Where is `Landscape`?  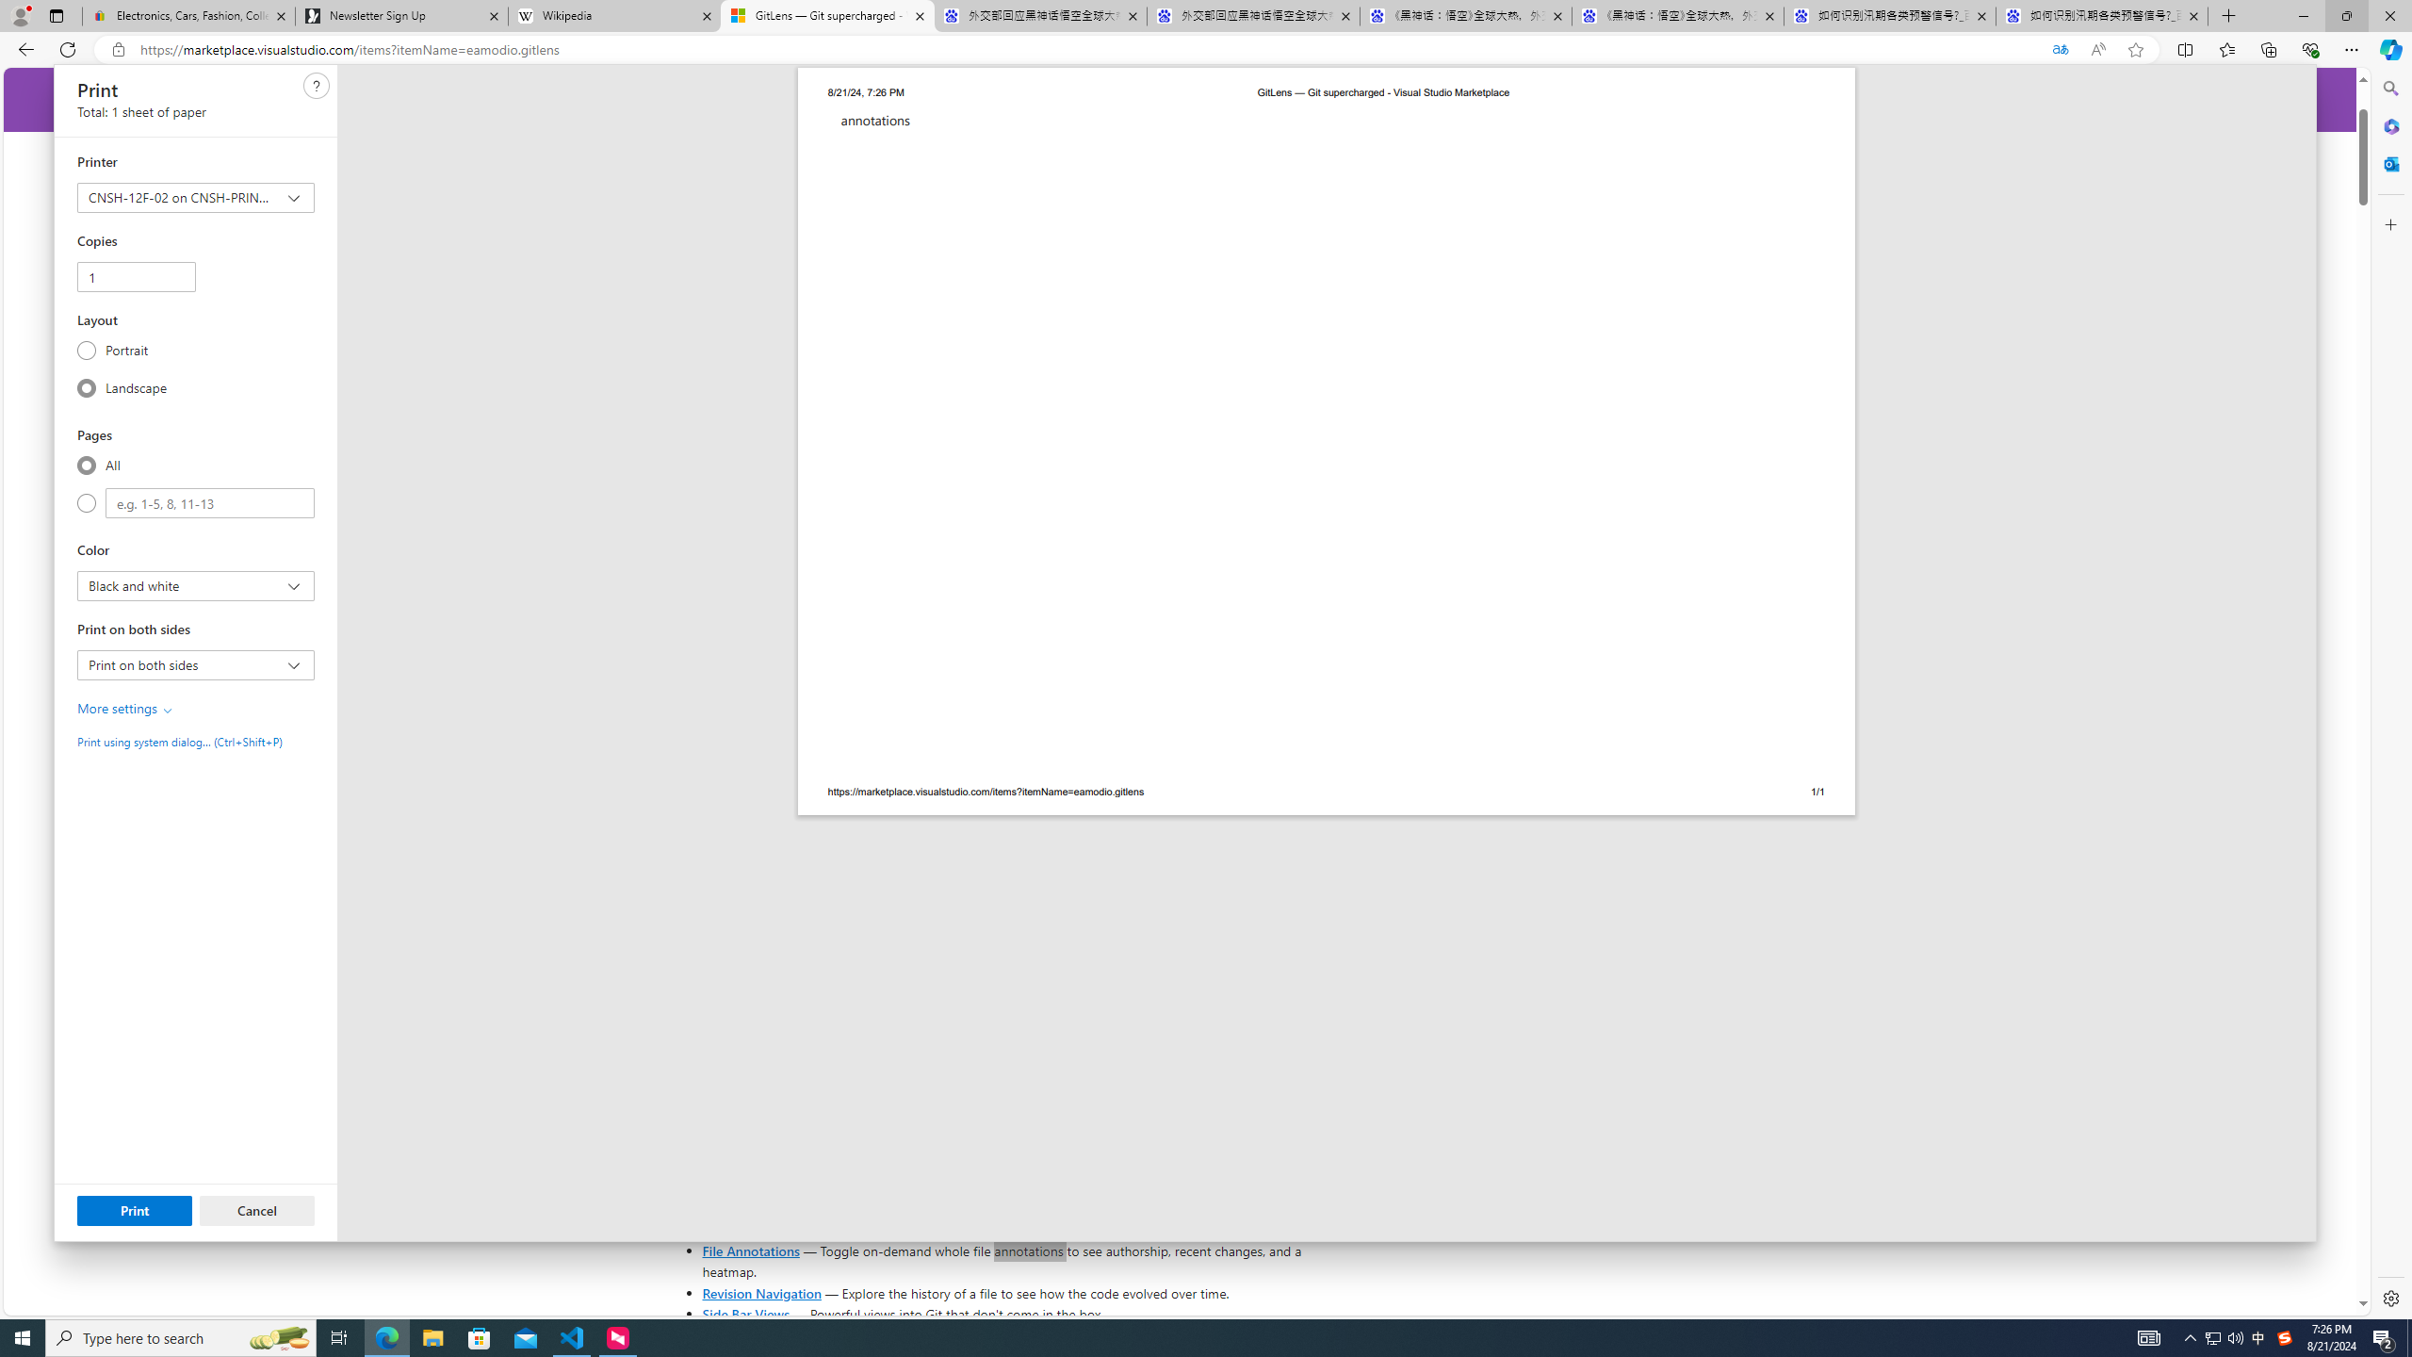 Landscape is located at coordinates (87, 387).